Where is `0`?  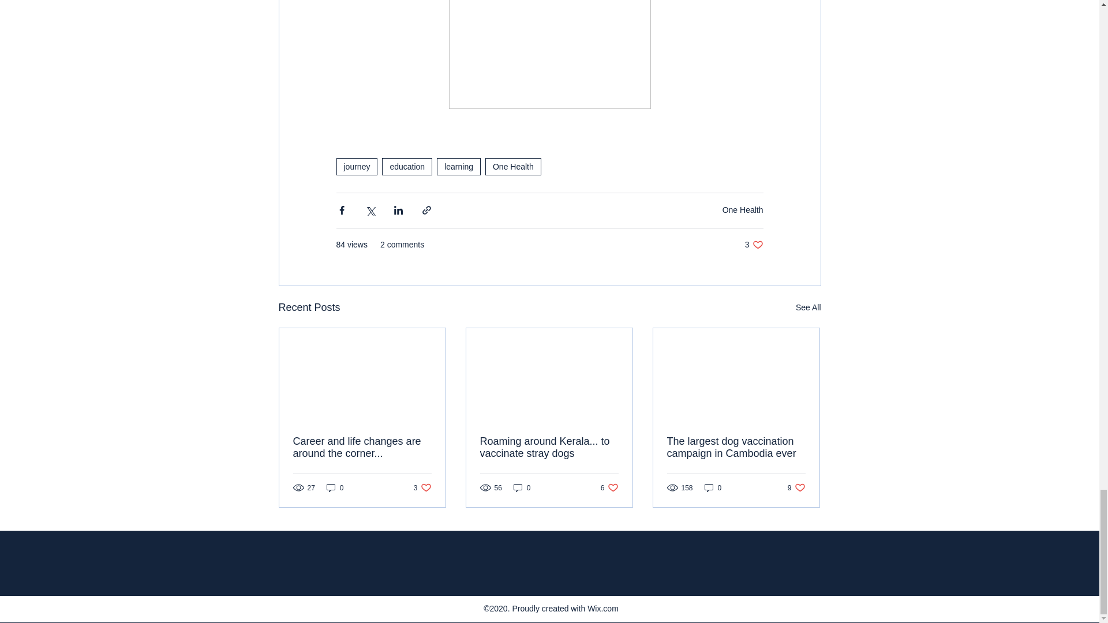 0 is located at coordinates (522, 487).